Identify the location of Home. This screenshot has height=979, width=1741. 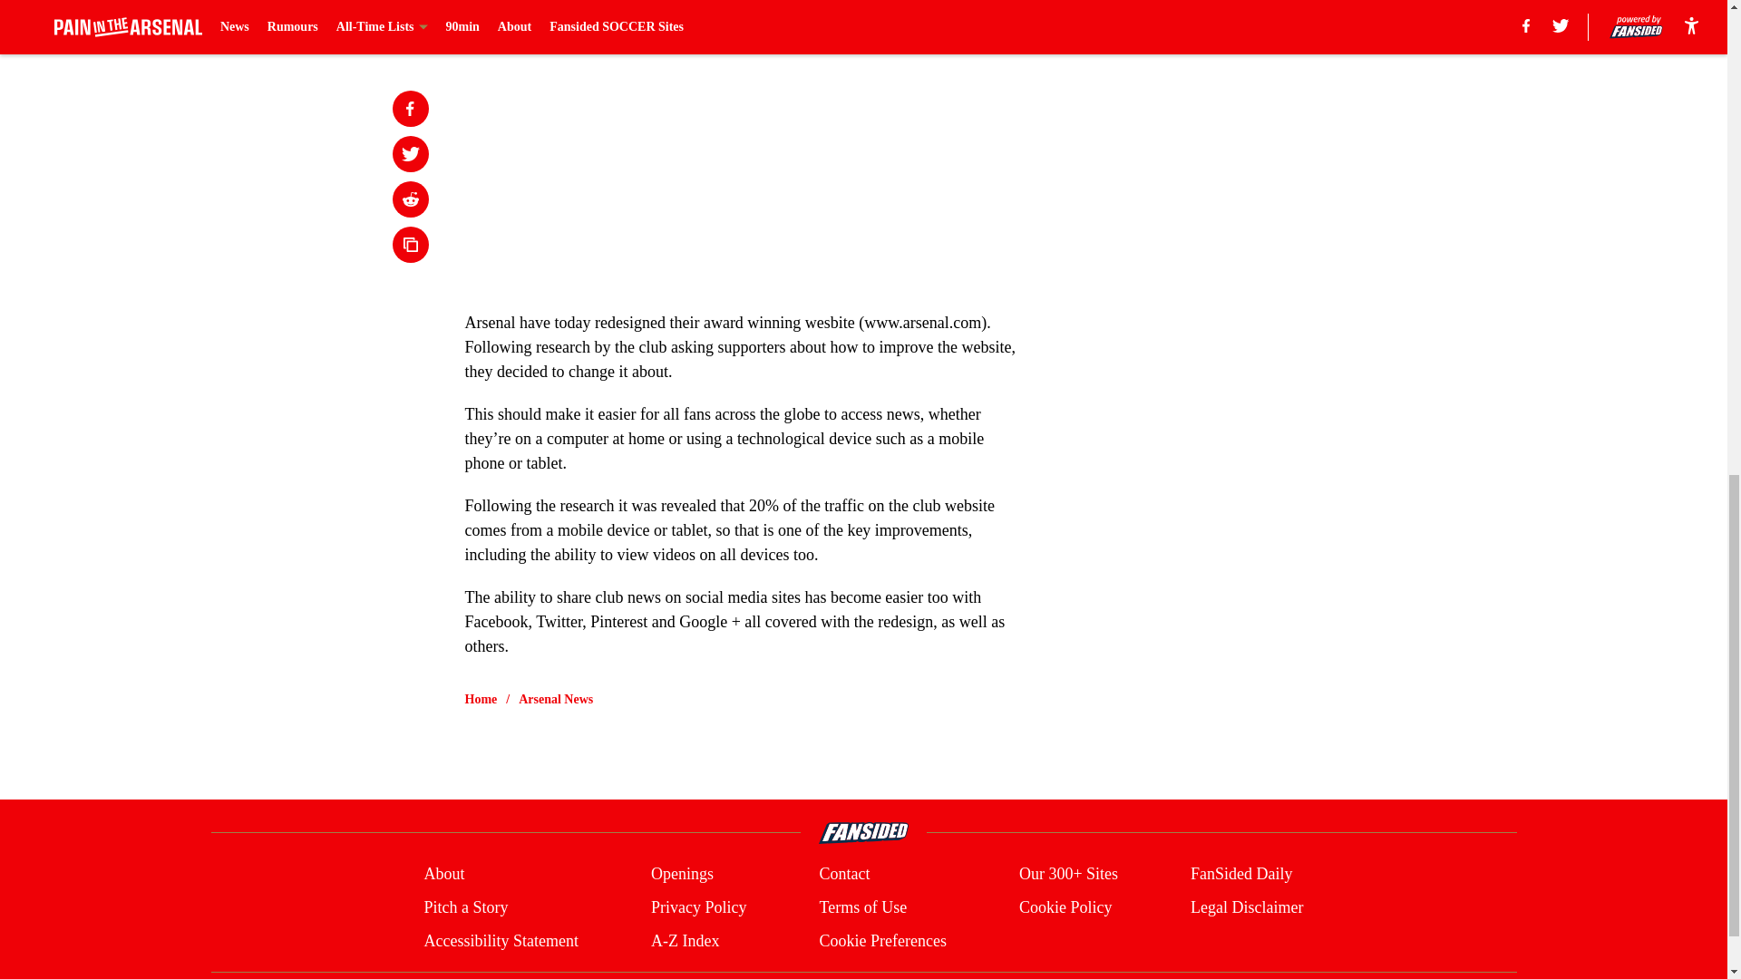
(481, 700).